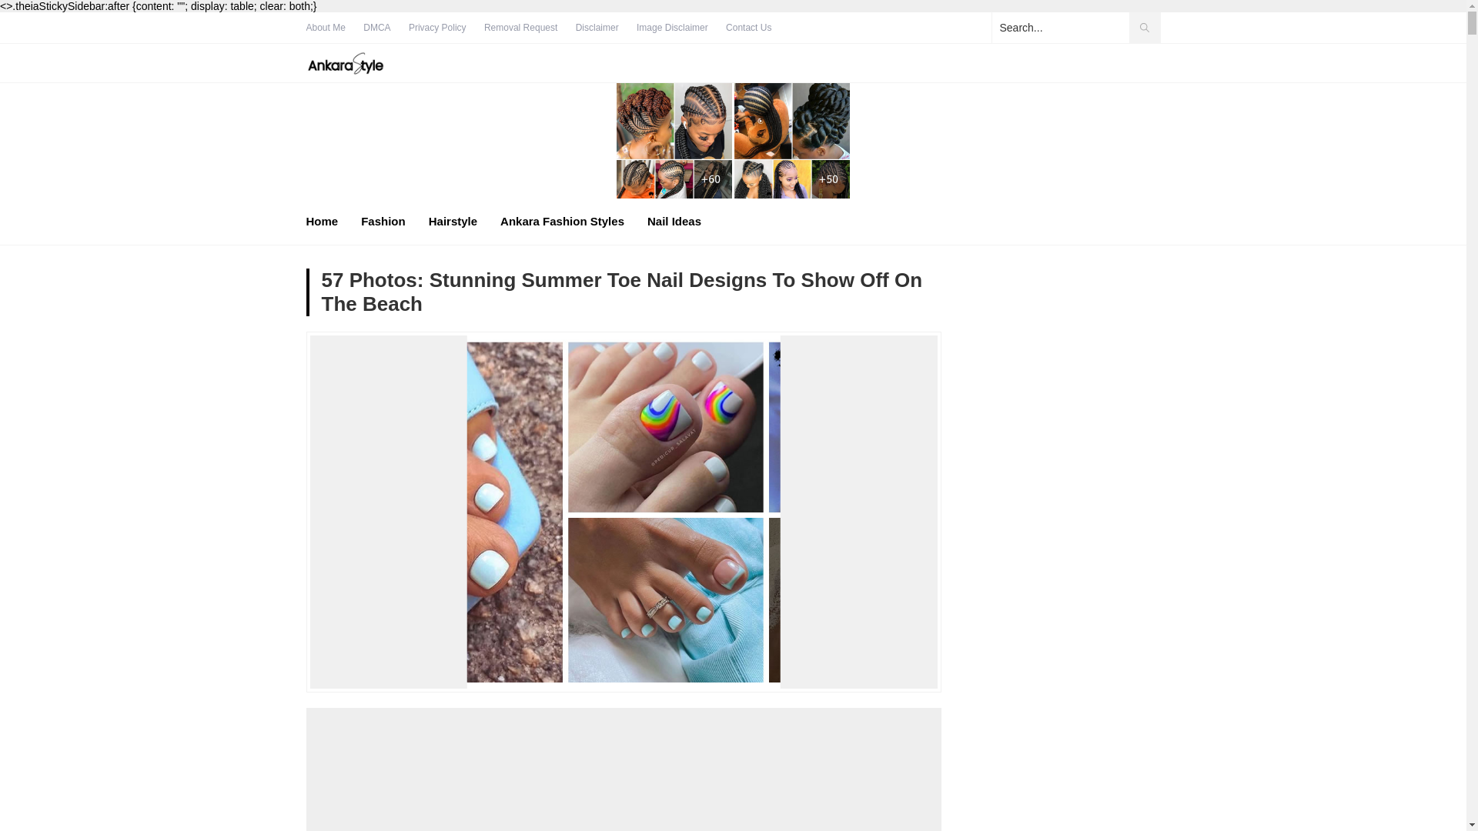 Image resolution: width=1478 pixels, height=831 pixels. Describe the element at coordinates (326, 28) in the screenshot. I see `About Me` at that location.